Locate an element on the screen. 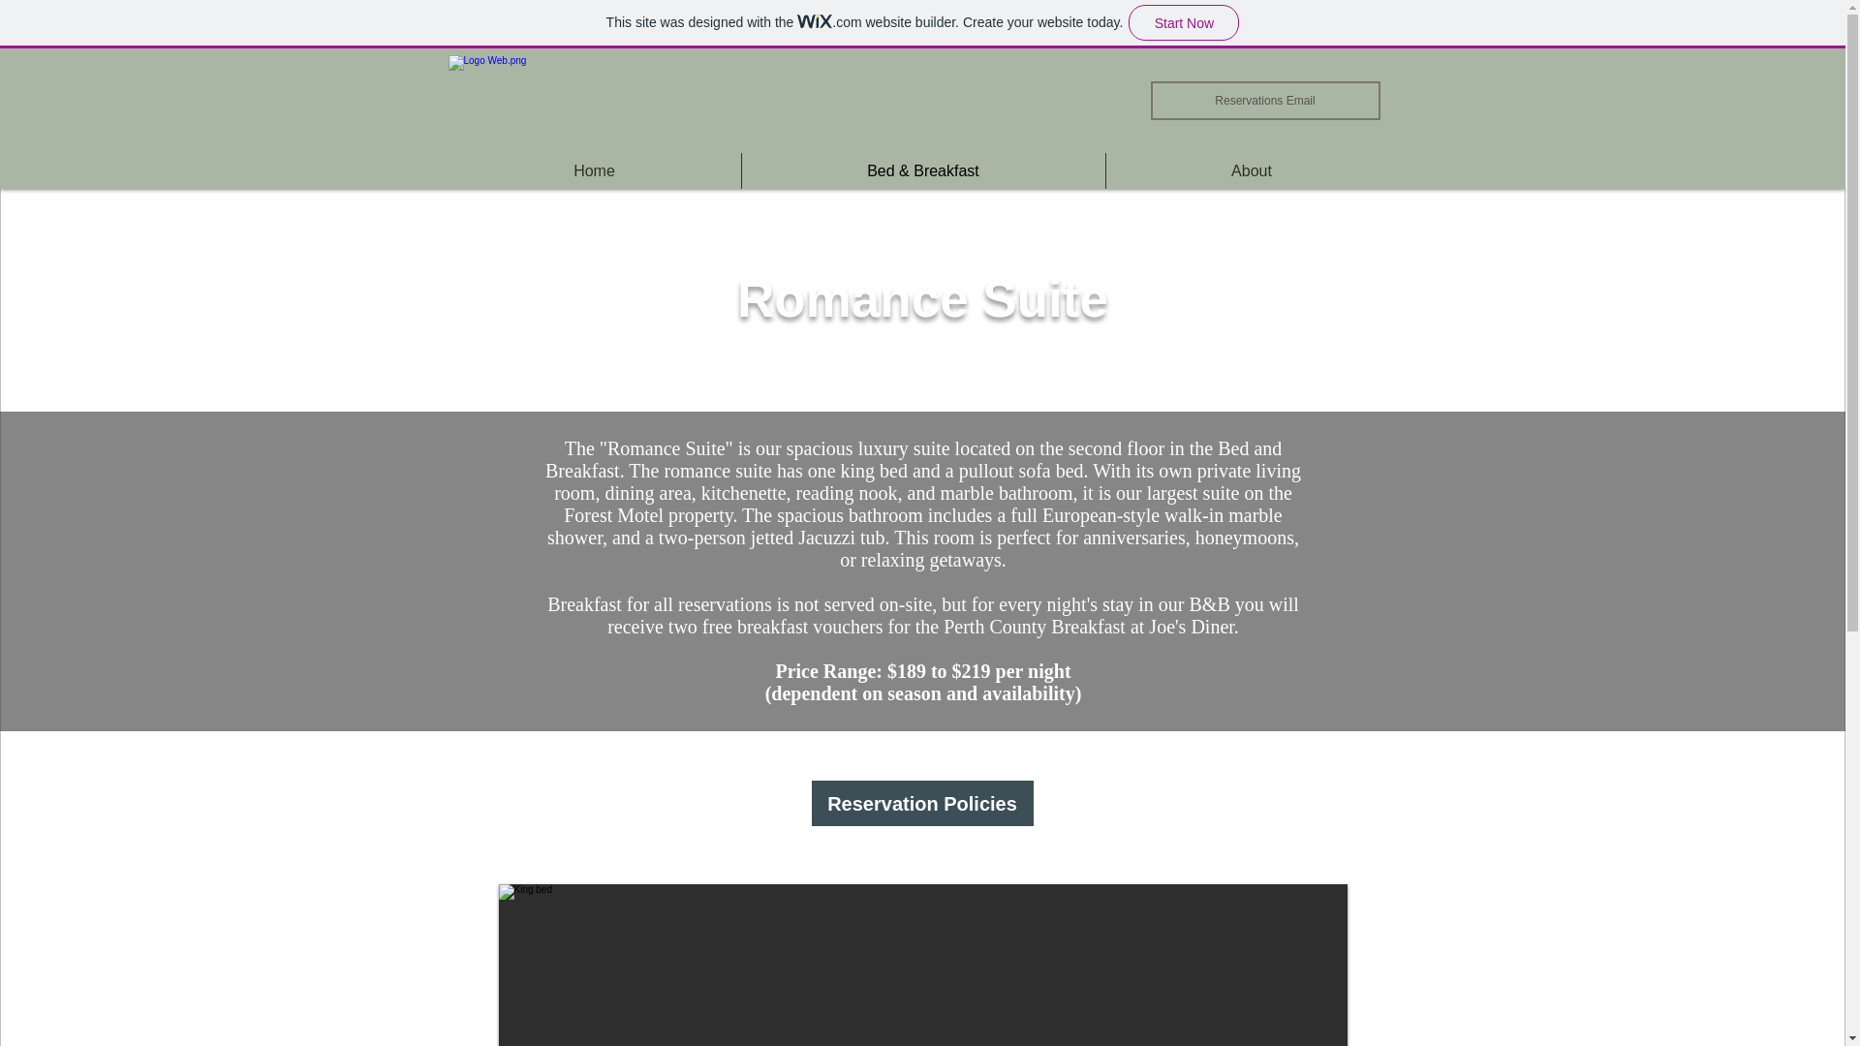 The image size is (1860, 1046). Reservation Policies is located at coordinates (921, 804).